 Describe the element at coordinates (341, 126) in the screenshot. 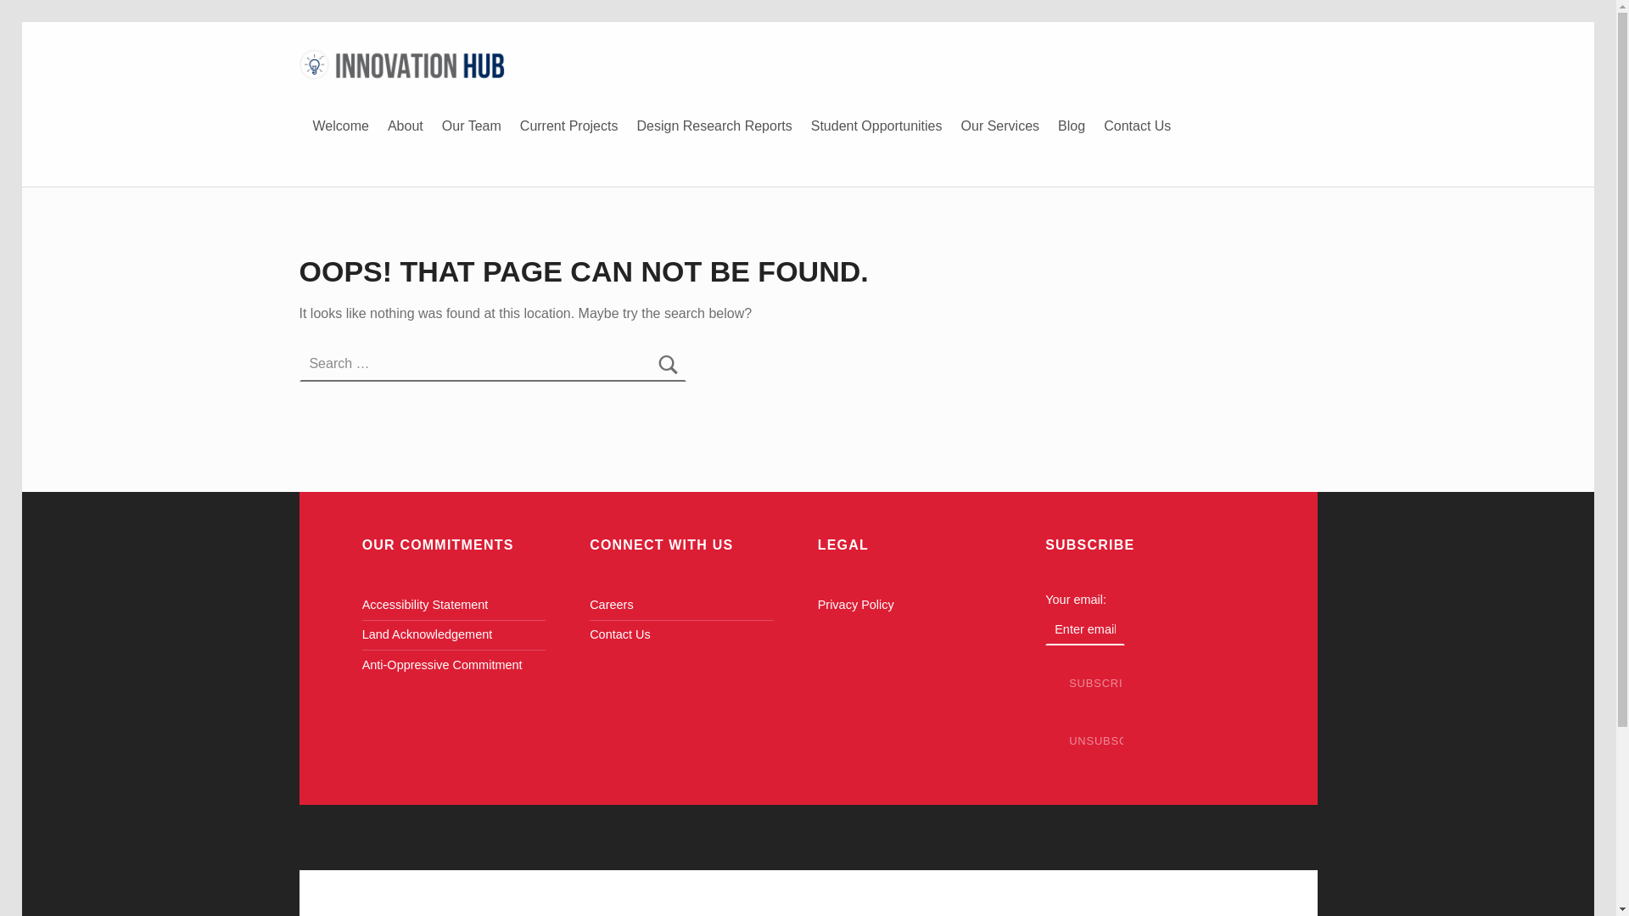

I see `Welcome` at that location.